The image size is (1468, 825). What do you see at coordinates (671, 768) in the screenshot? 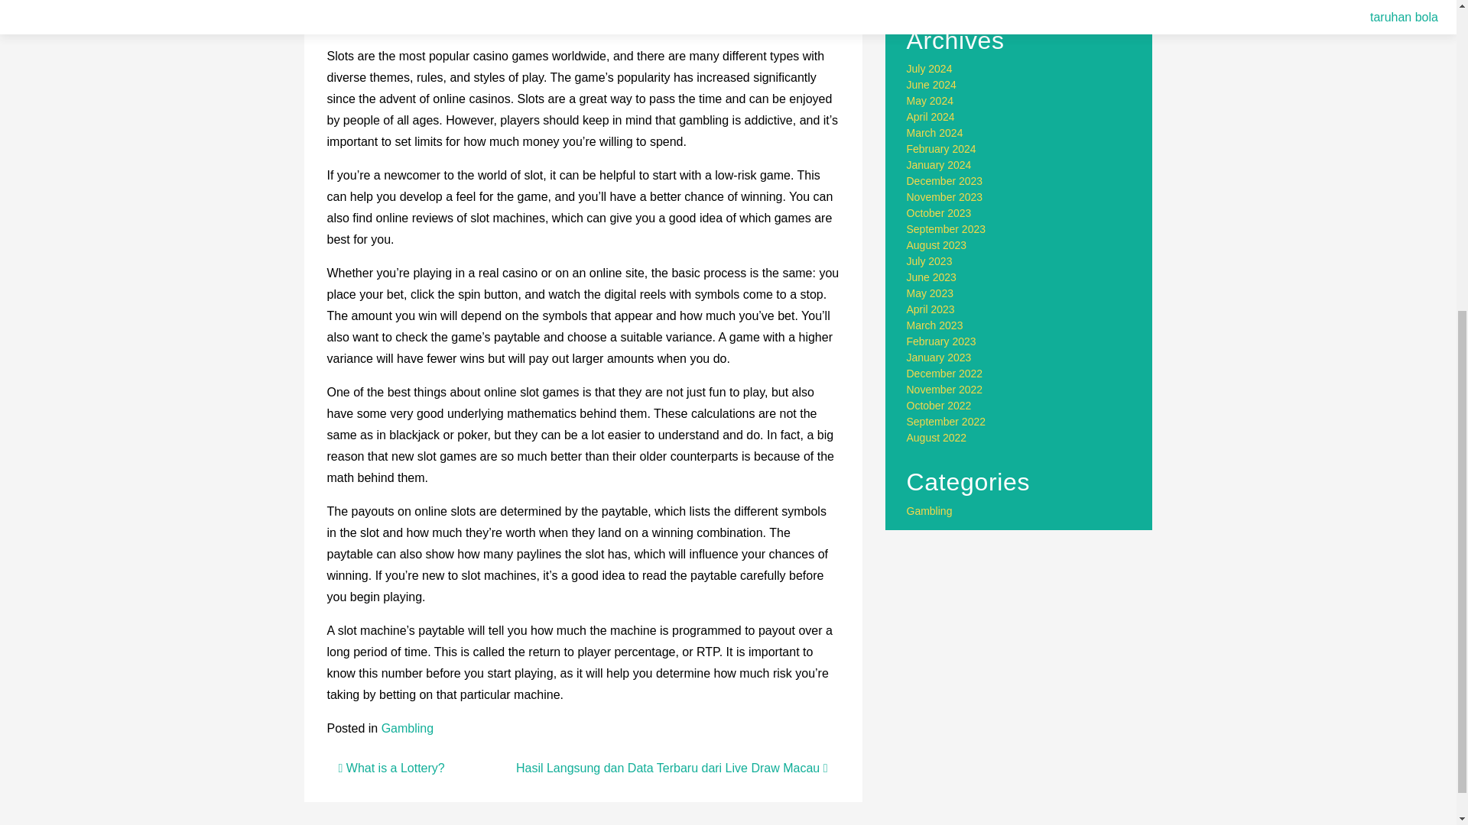
I see `Hasil Langsung dan Data Terbaru dari Live Draw Macau ` at bounding box center [671, 768].